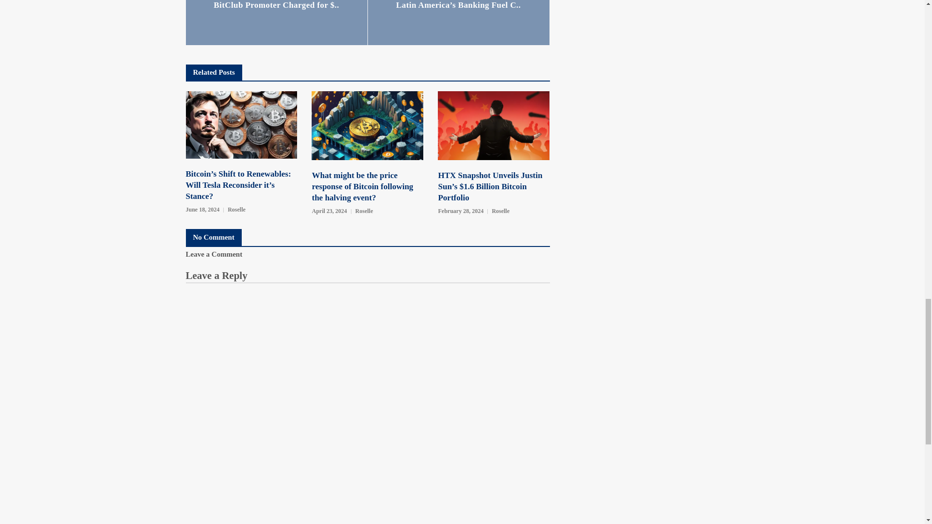 The image size is (932, 524). Describe the element at coordinates (236, 210) in the screenshot. I see `Posts by Roselle` at that location.